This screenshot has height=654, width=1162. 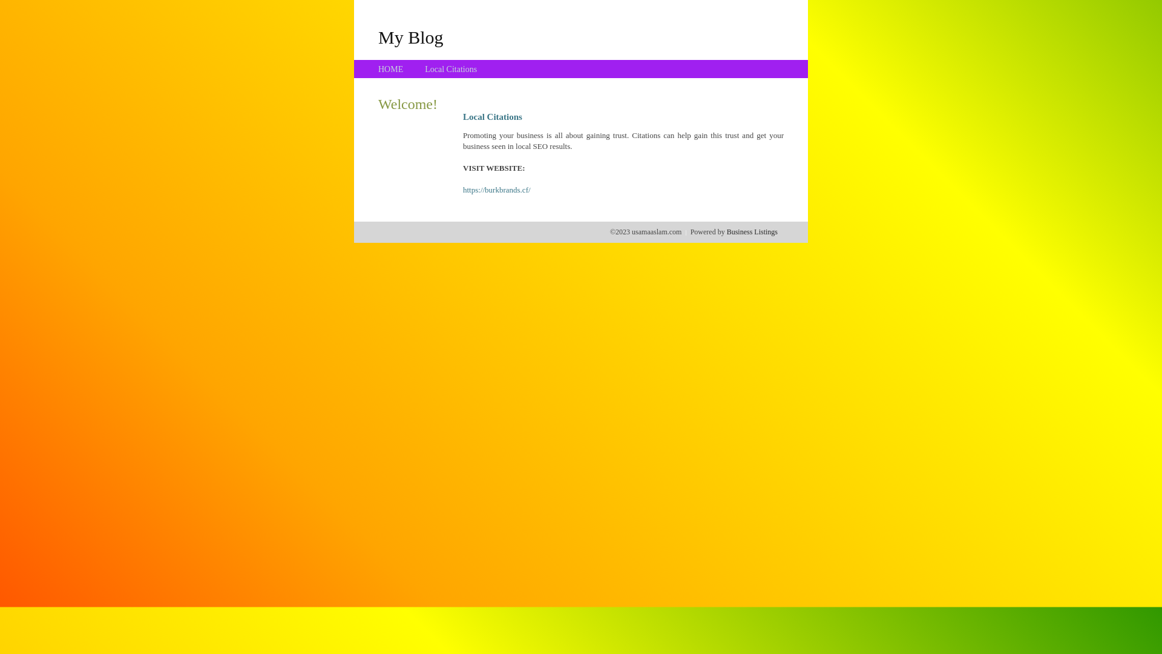 I want to click on Business Listings, so click(x=752, y=232).